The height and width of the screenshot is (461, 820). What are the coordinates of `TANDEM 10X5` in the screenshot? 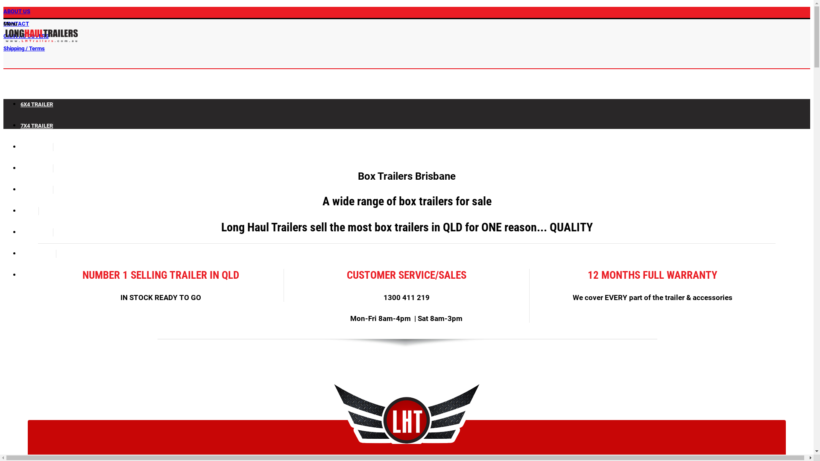 It's located at (38, 259).